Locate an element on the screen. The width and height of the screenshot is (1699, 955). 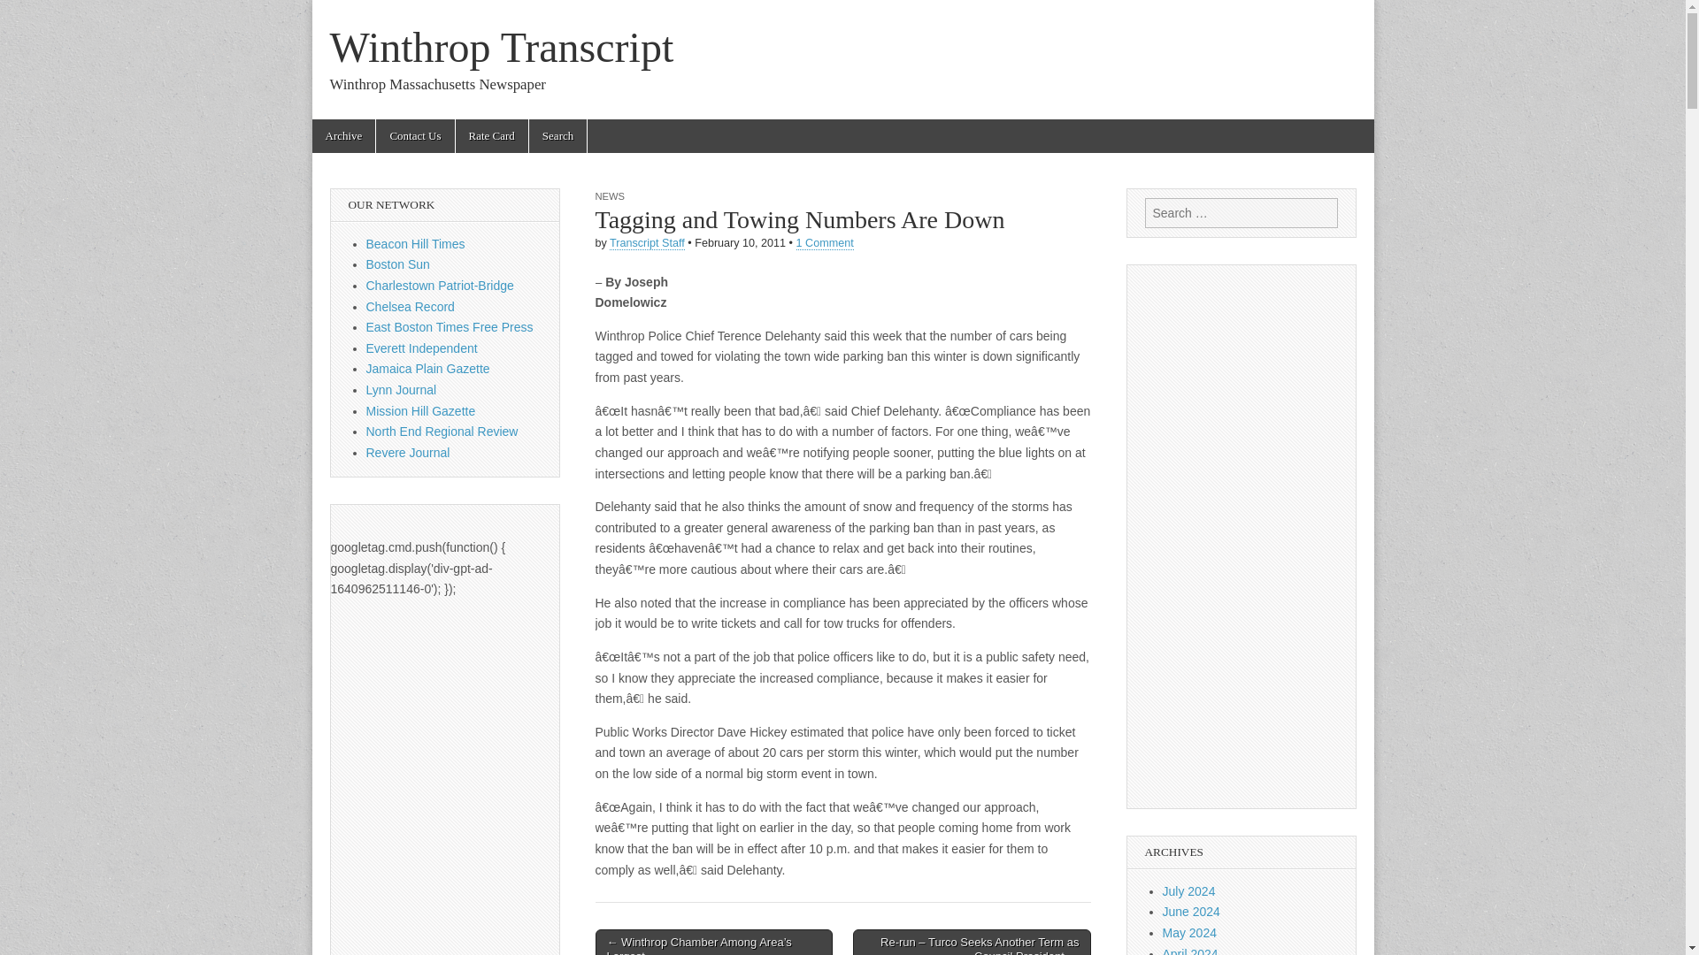
NEWS is located at coordinates (610, 196).